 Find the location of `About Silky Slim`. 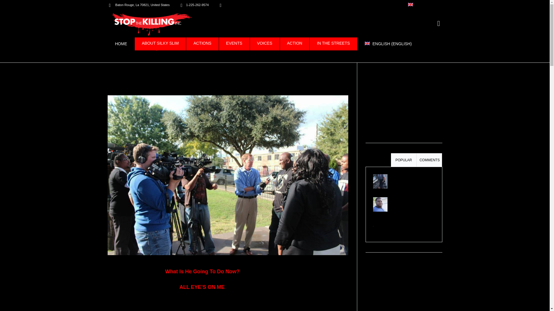

About Silky Slim is located at coordinates (298, 5).